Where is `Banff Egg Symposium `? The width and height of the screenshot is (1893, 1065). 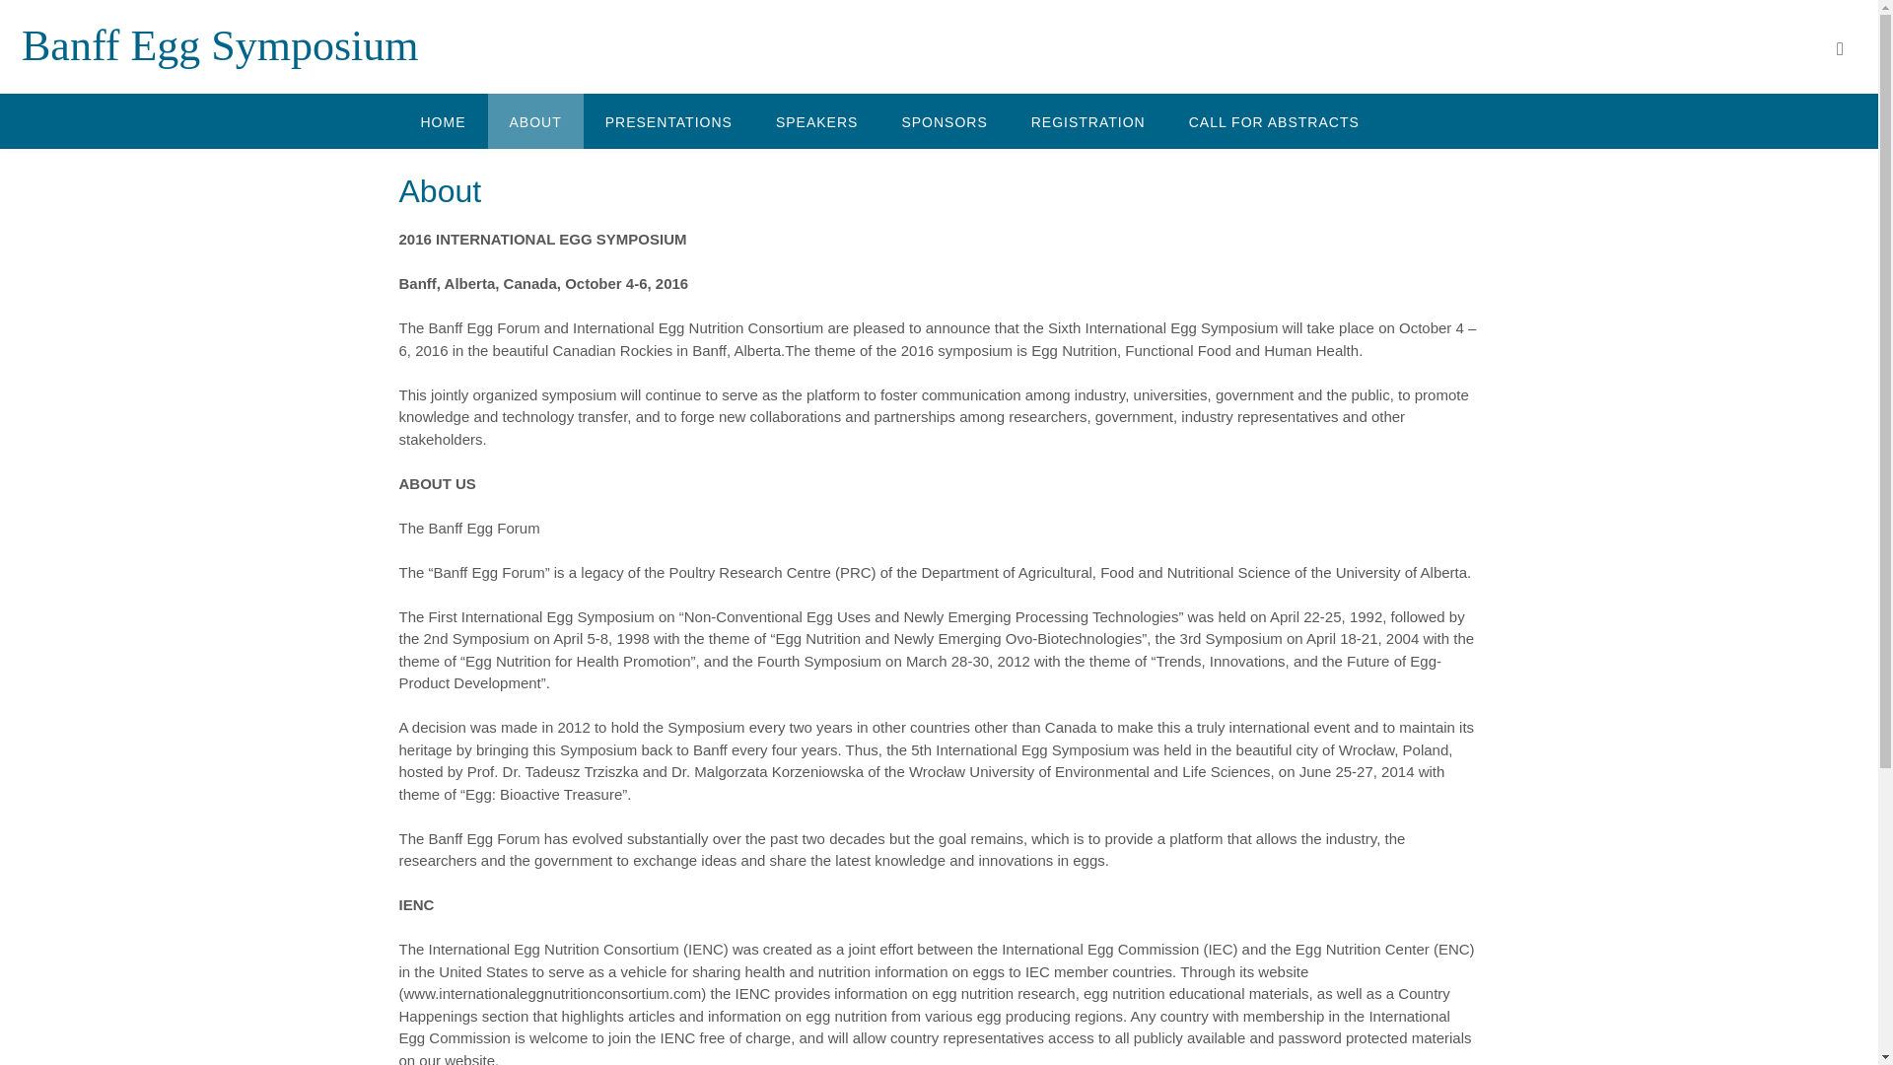 Banff Egg Symposium  is located at coordinates (219, 45).